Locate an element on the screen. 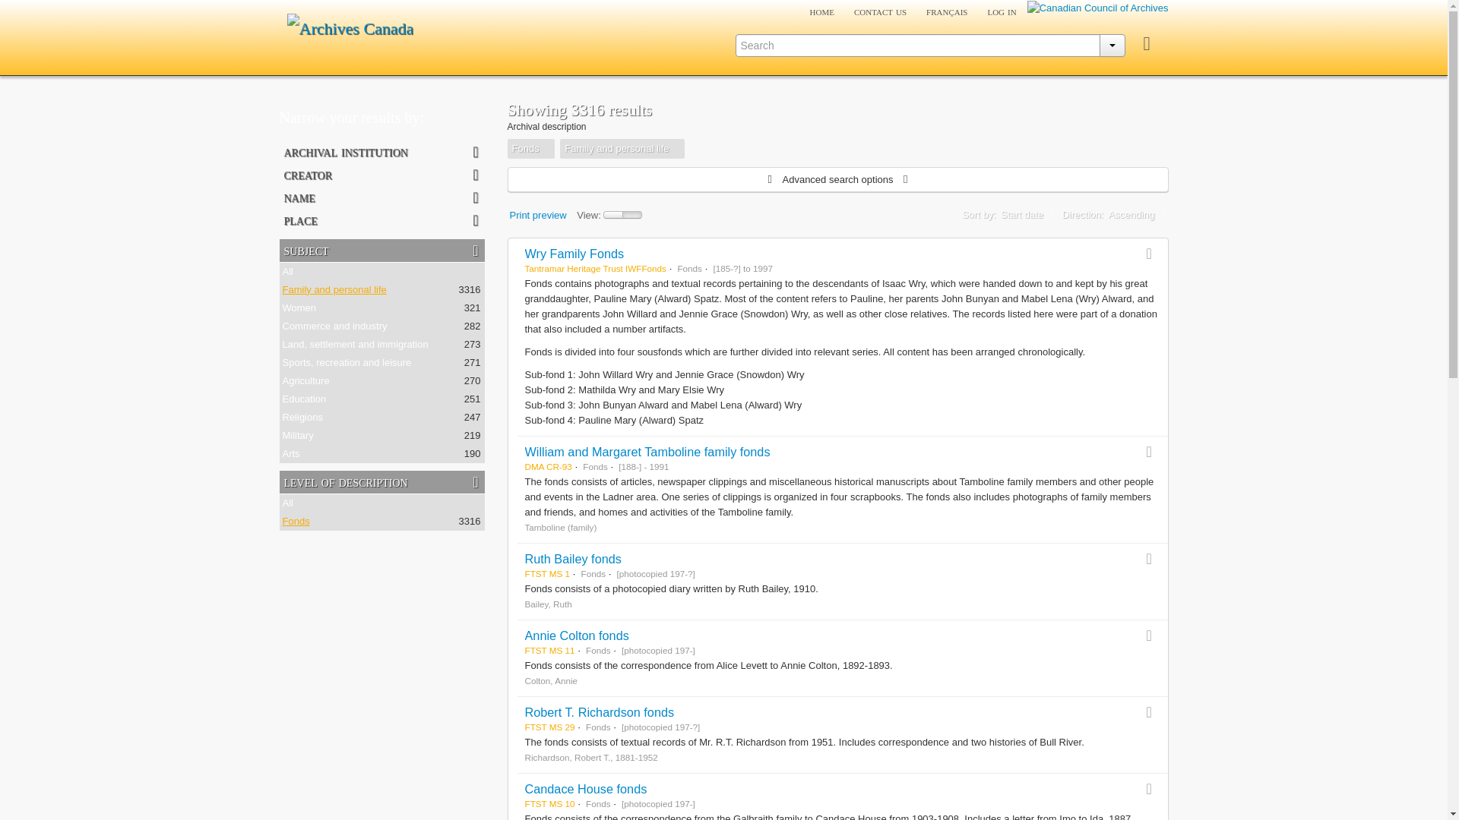 The width and height of the screenshot is (1459, 820). home is located at coordinates (822, 11).